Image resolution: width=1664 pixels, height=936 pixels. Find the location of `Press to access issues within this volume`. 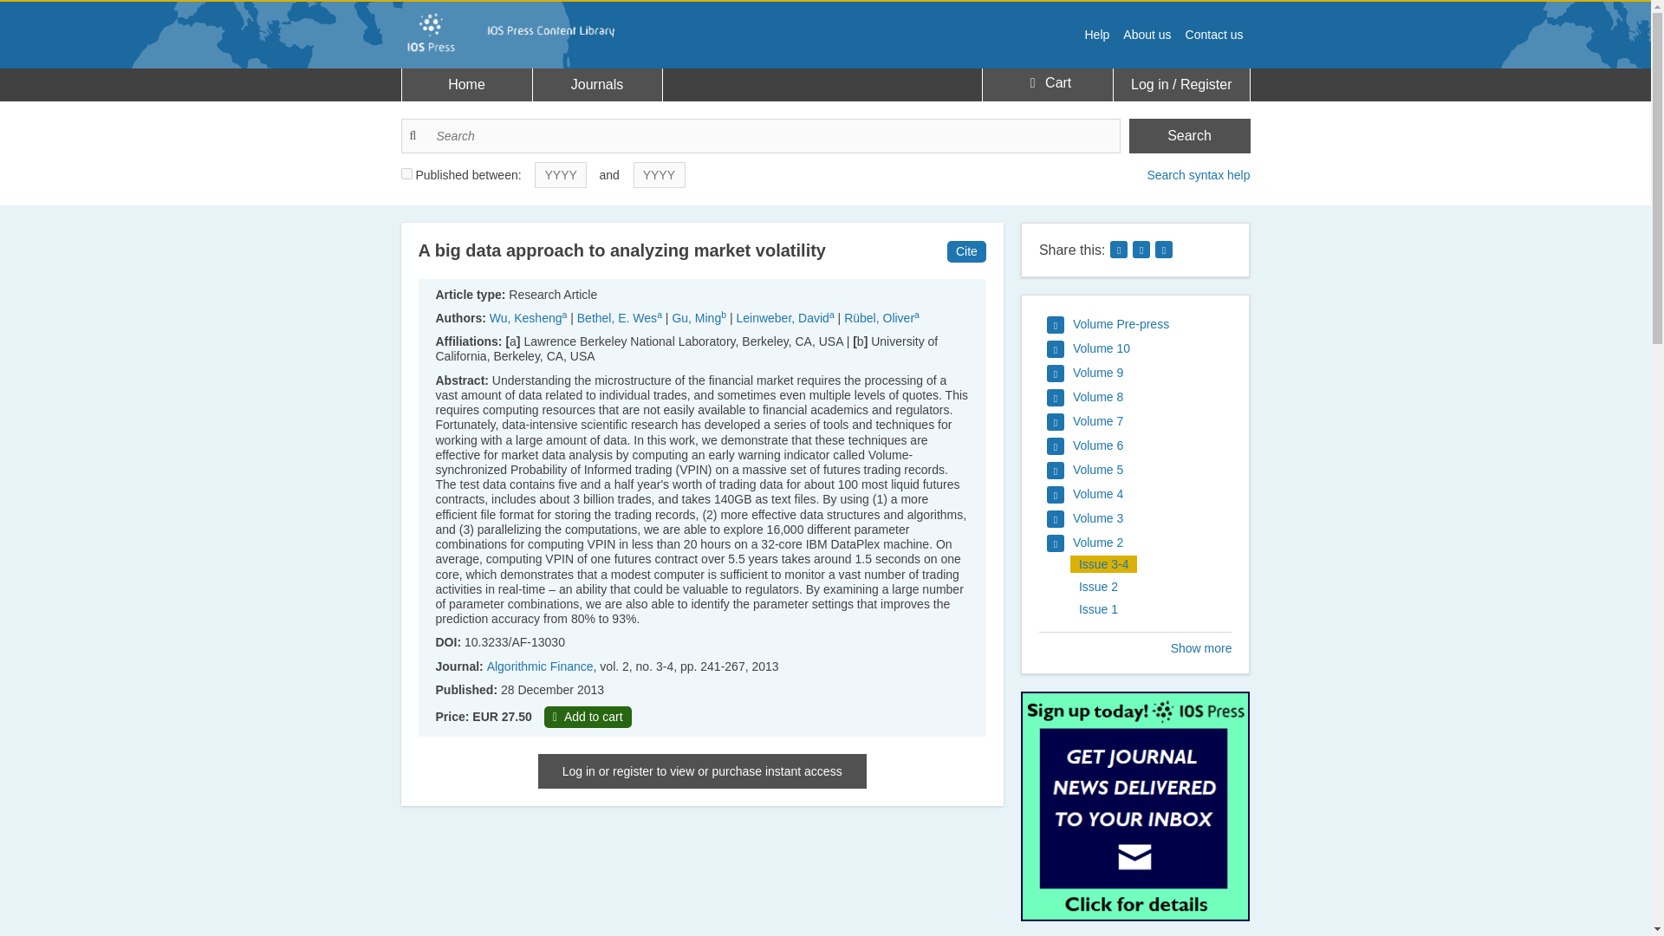

Press to access issues within this volume is located at coordinates (1084, 397).